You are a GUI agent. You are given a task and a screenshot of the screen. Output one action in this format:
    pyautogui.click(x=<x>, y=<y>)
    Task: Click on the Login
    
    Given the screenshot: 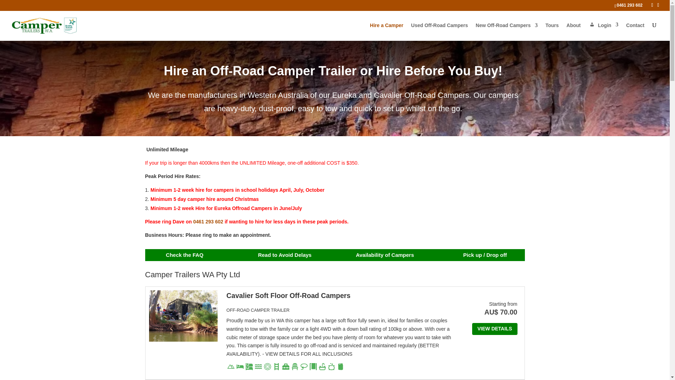 What is the action you would take?
    pyautogui.click(x=603, y=31)
    